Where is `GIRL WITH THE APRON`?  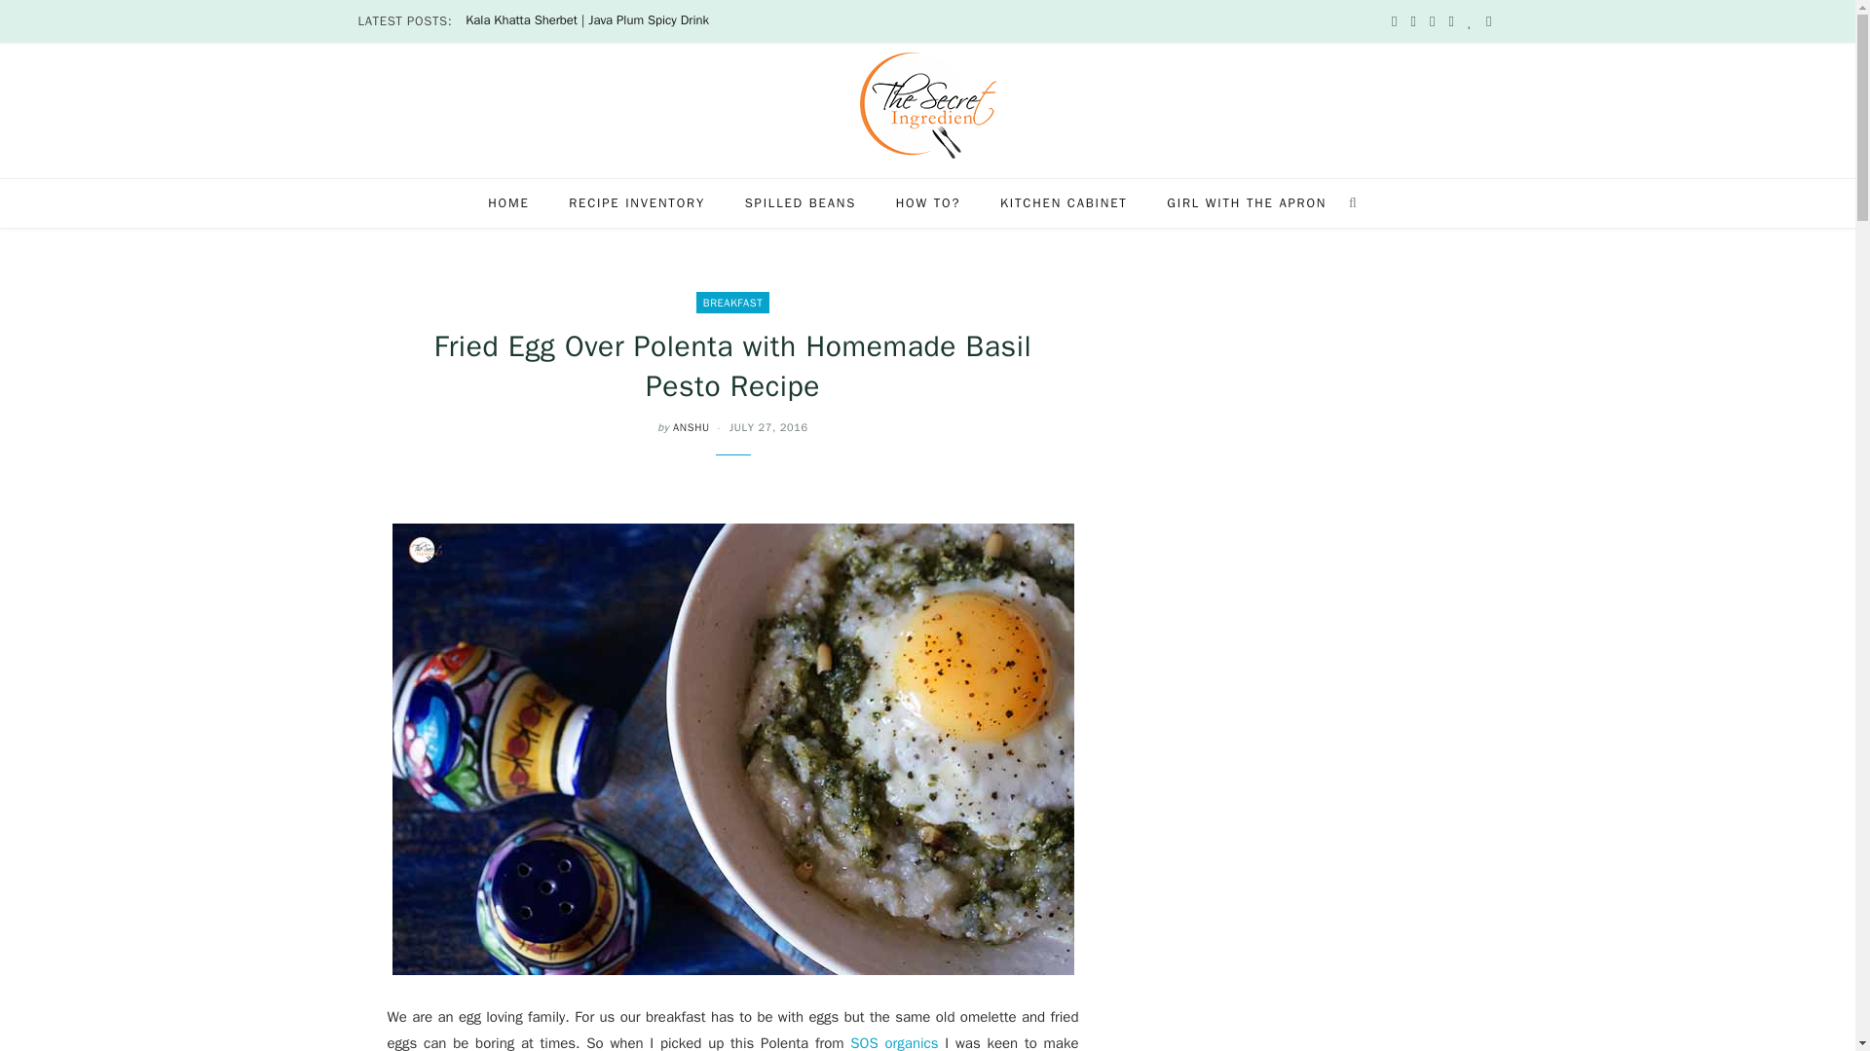 GIRL WITH THE APRON is located at coordinates (1247, 202).